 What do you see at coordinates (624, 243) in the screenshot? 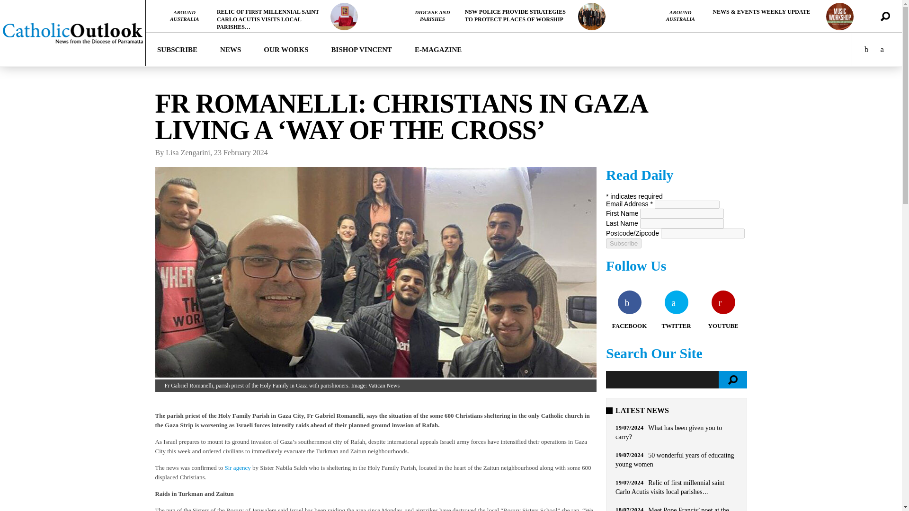
I see `Subscribe` at bounding box center [624, 243].